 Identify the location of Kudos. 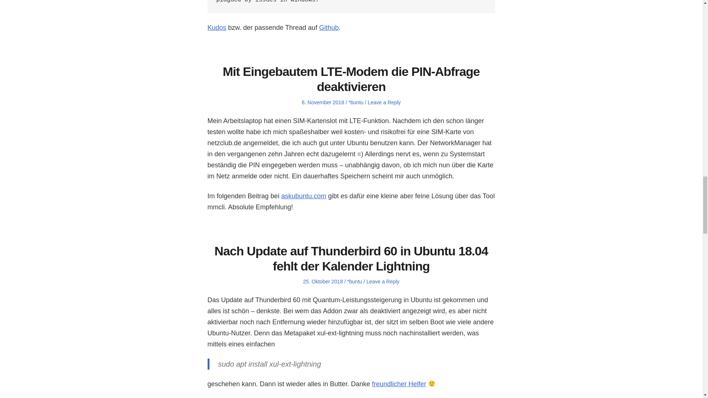
(216, 27).